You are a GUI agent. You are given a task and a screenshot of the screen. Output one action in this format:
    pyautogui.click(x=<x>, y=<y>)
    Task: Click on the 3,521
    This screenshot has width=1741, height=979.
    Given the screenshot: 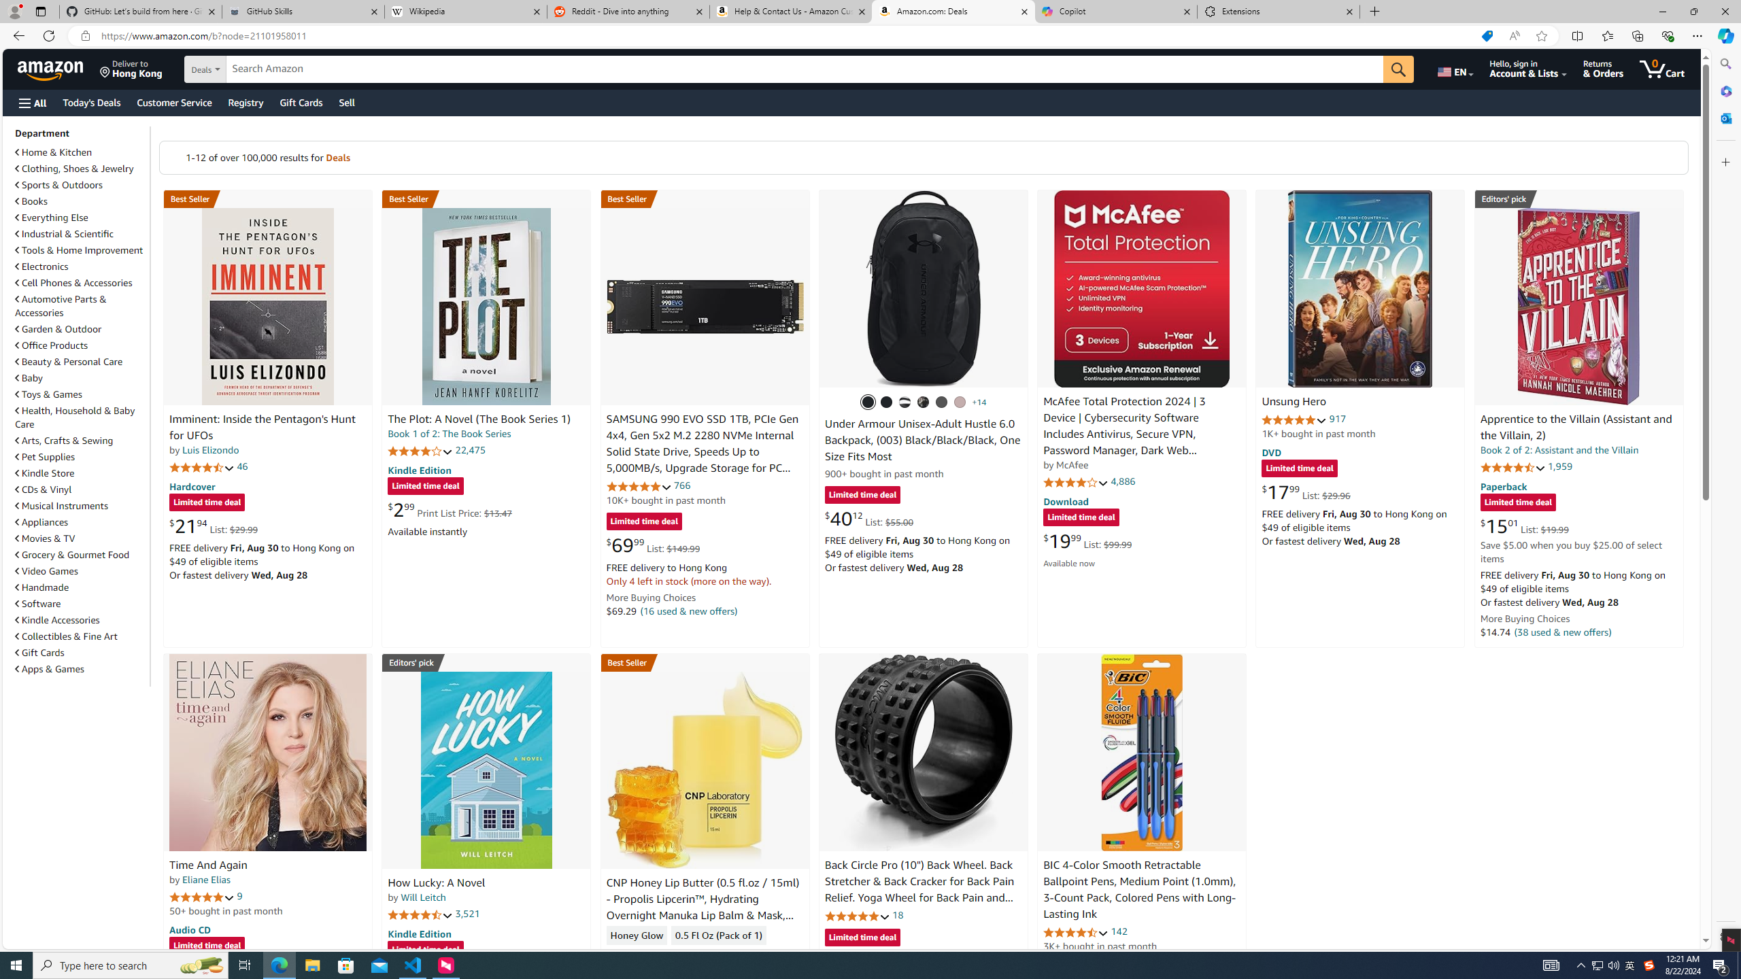 What is the action you would take?
    pyautogui.click(x=467, y=914)
    